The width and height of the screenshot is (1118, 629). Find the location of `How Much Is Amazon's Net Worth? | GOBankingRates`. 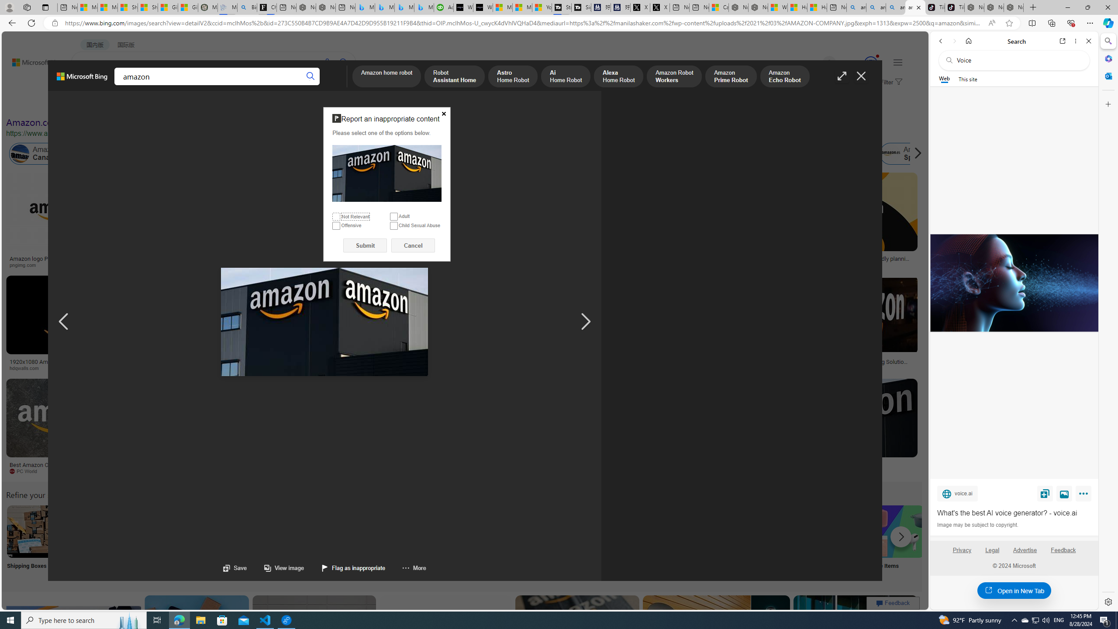

How Much Is Amazon's Net Worth? | GOBankingRates is located at coordinates (212, 364).